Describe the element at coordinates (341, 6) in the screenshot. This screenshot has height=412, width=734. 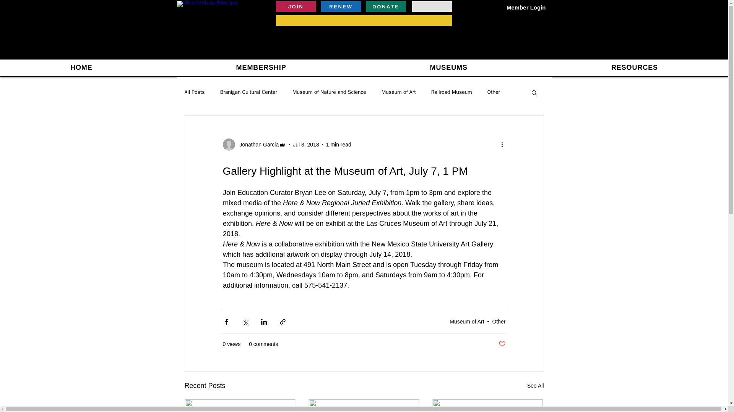
I see `RENEW` at that location.